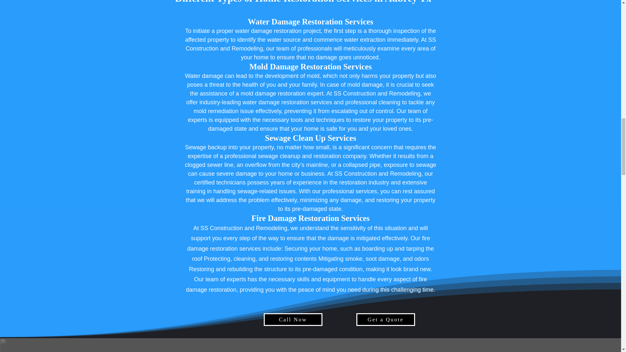 The height and width of the screenshot is (352, 626). Describe the element at coordinates (385, 319) in the screenshot. I see `Get a Quote` at that location.